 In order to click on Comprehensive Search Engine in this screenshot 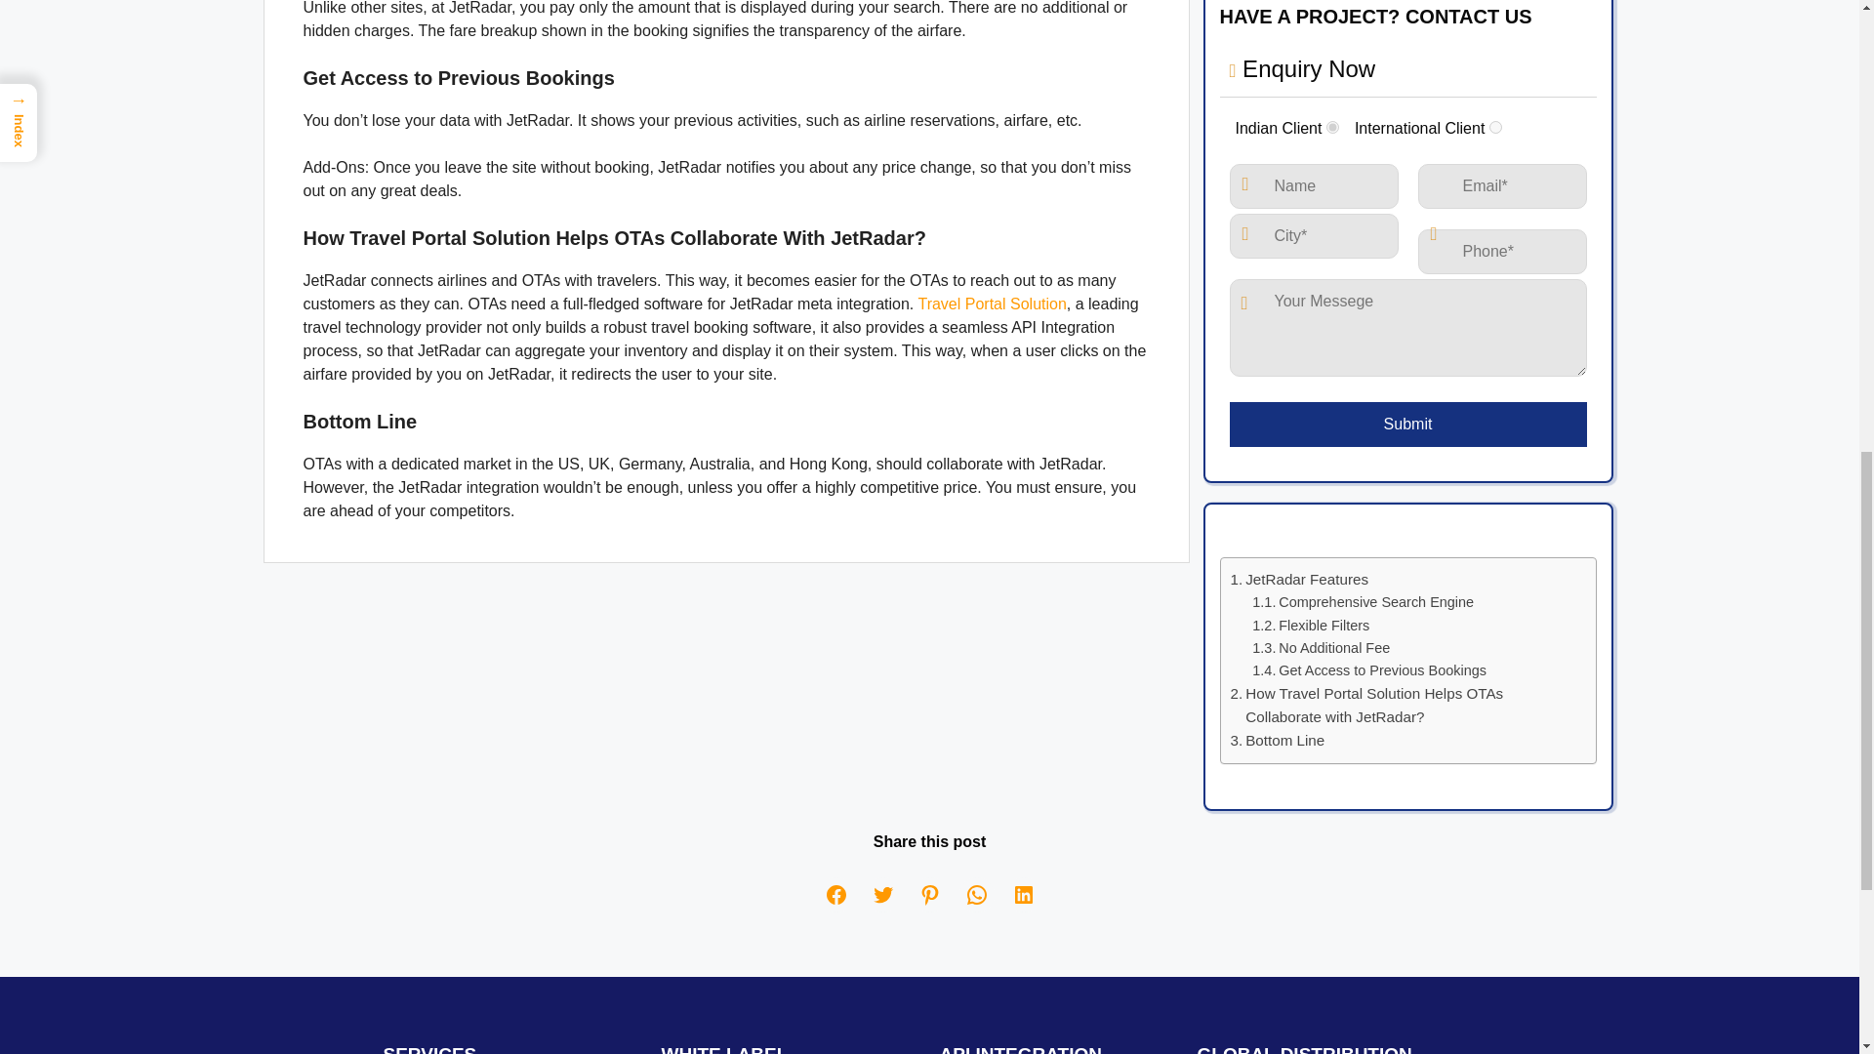, I will do `click(1363, 601)`.